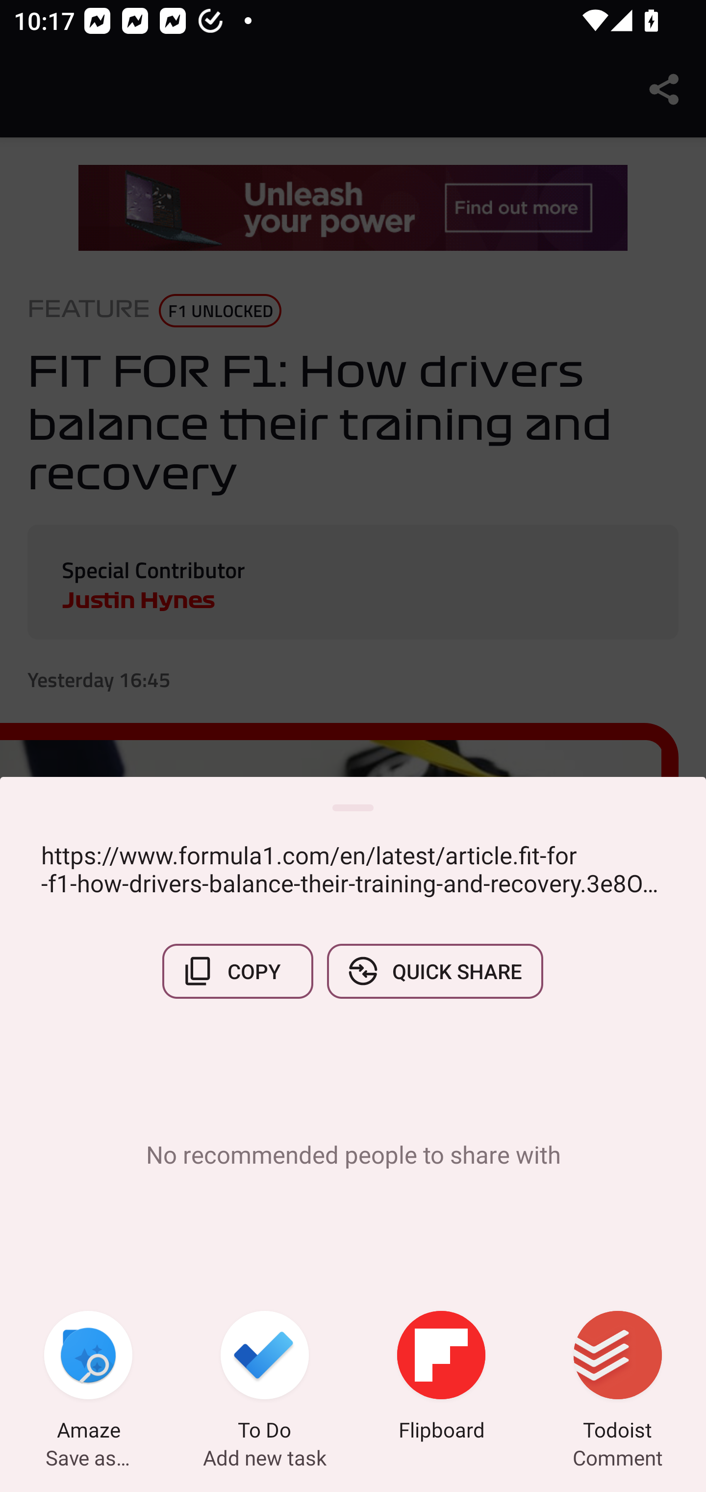  I want to click on Amaze Save as…, so click(88, 1378).